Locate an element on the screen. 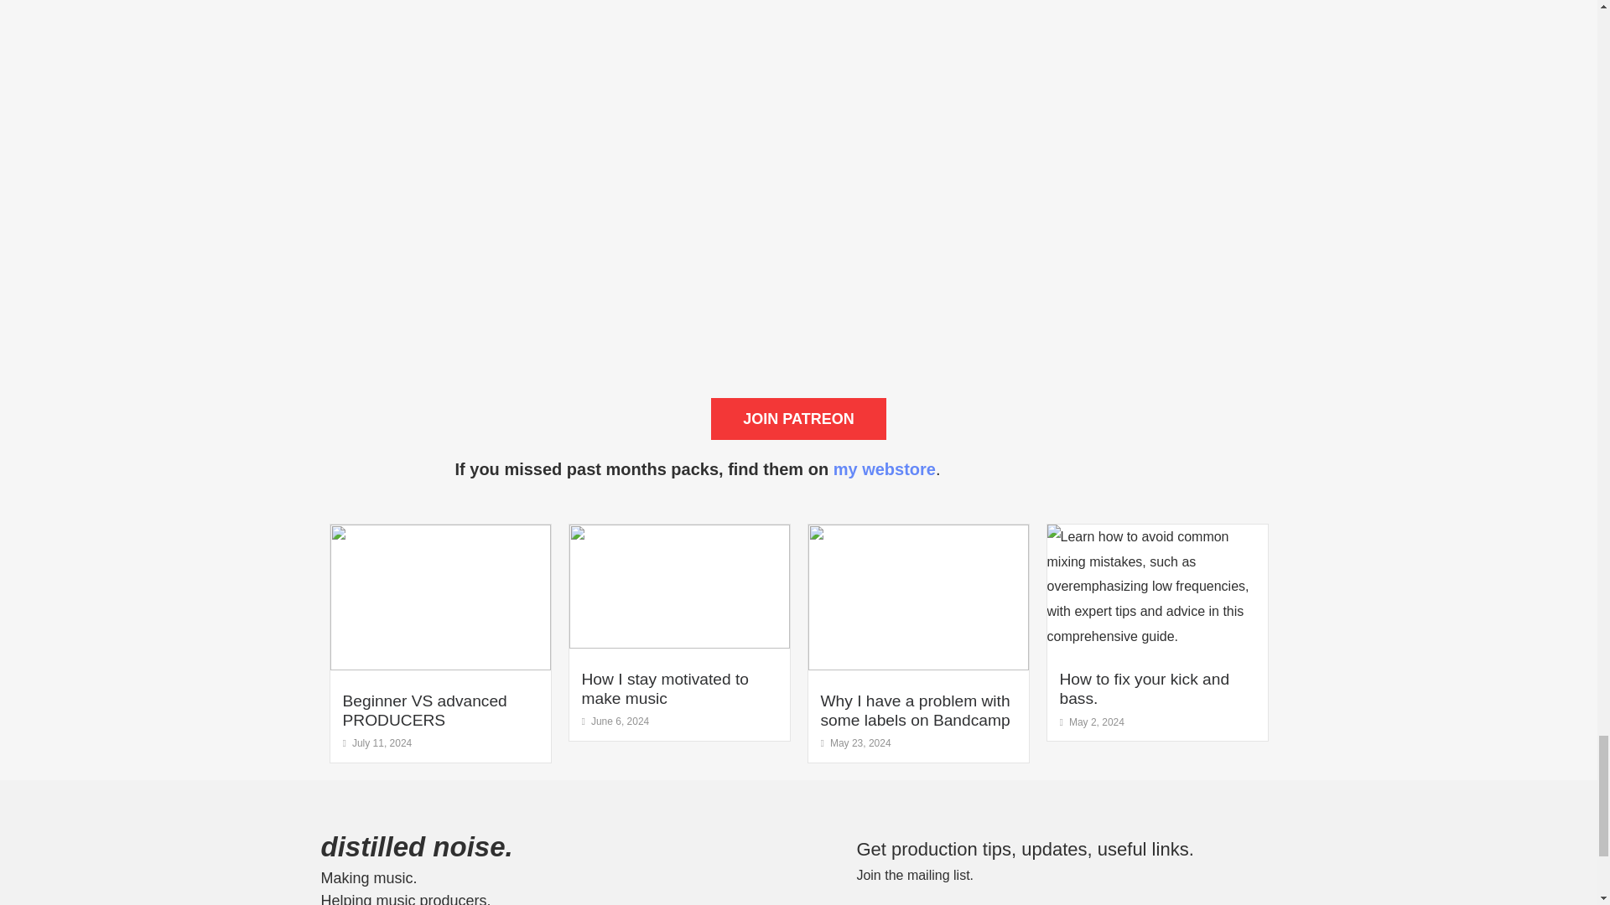 The image size is (1610, 905). How to fix your kick and bass. is located at coordinates (1144, 689).